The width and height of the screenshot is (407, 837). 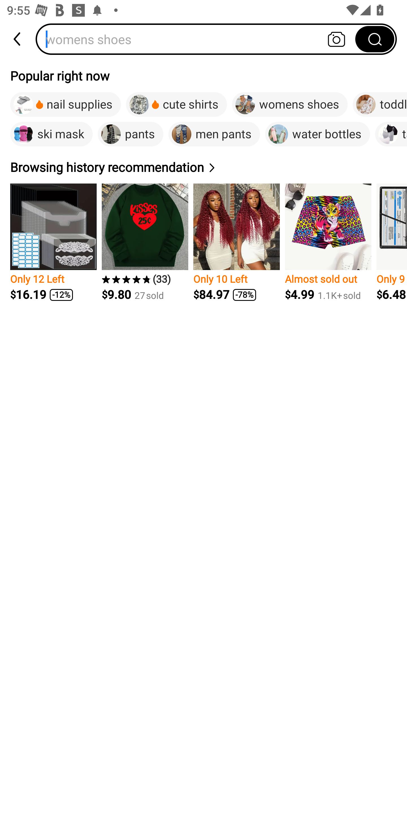 What do you see at coordinates (18, 39) in the screenshot?
I see `back` at bounding box center [18, 39].